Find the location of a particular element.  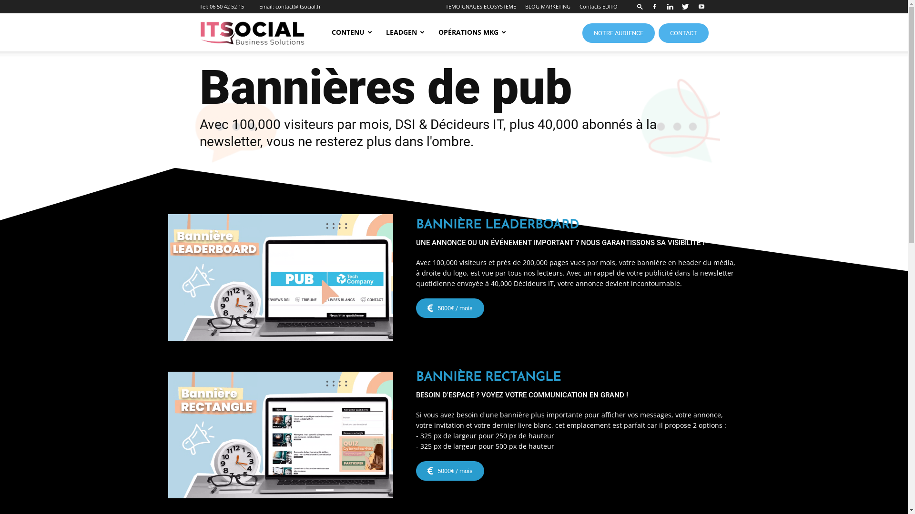

Search is located at coordinates (682, 40).